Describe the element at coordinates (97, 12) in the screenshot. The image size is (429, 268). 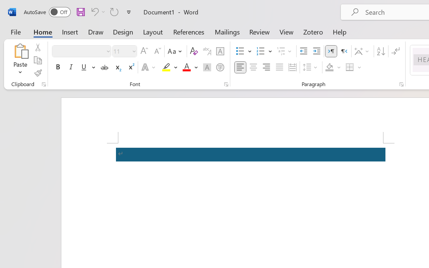
I see `Undo Apply Quick Style Set` at that location.